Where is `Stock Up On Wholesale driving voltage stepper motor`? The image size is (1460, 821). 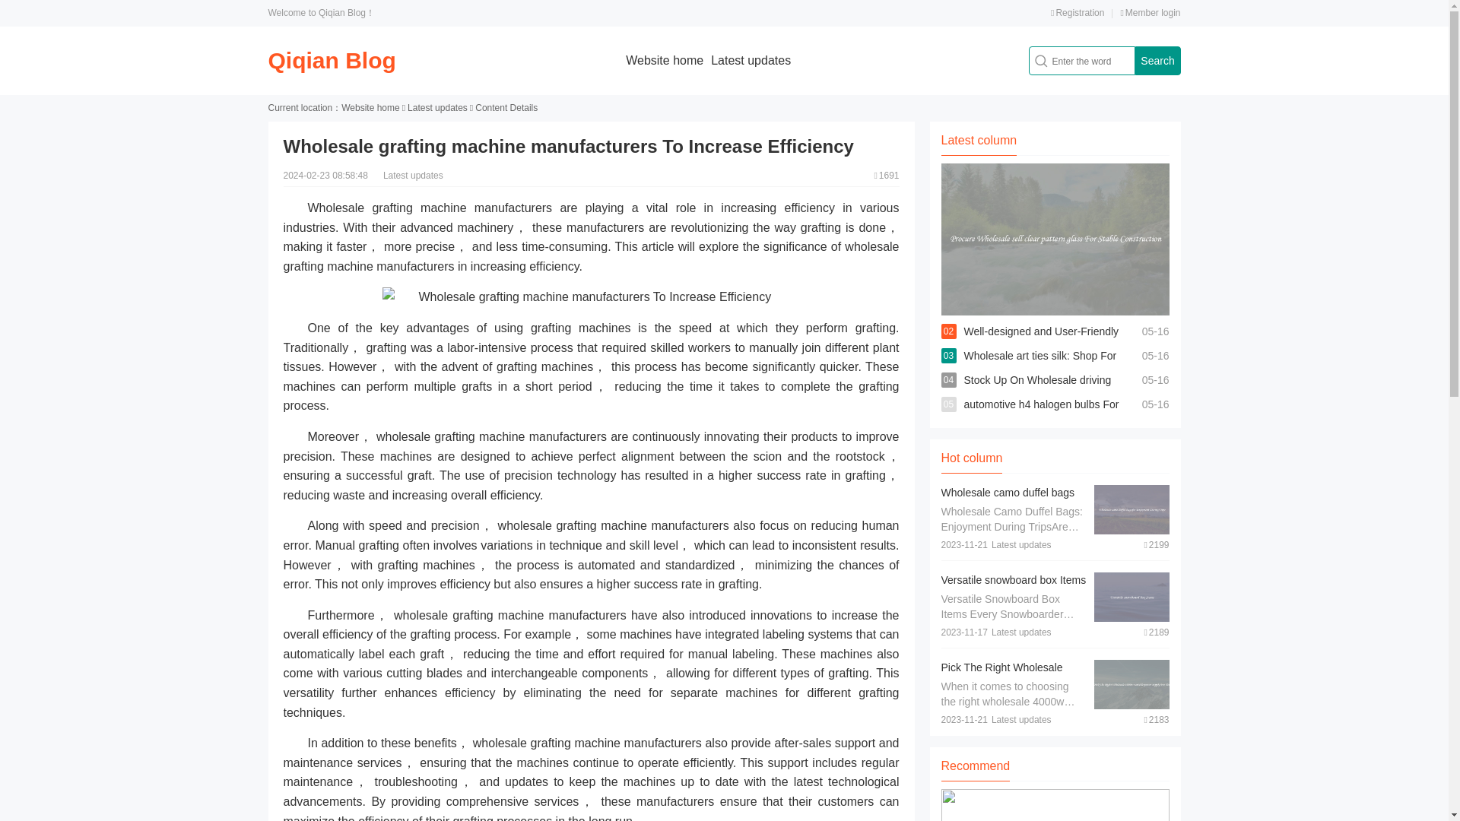
Stock Up On Wholesale driving voltage stepper motor is located at coordinates (1037, 392).